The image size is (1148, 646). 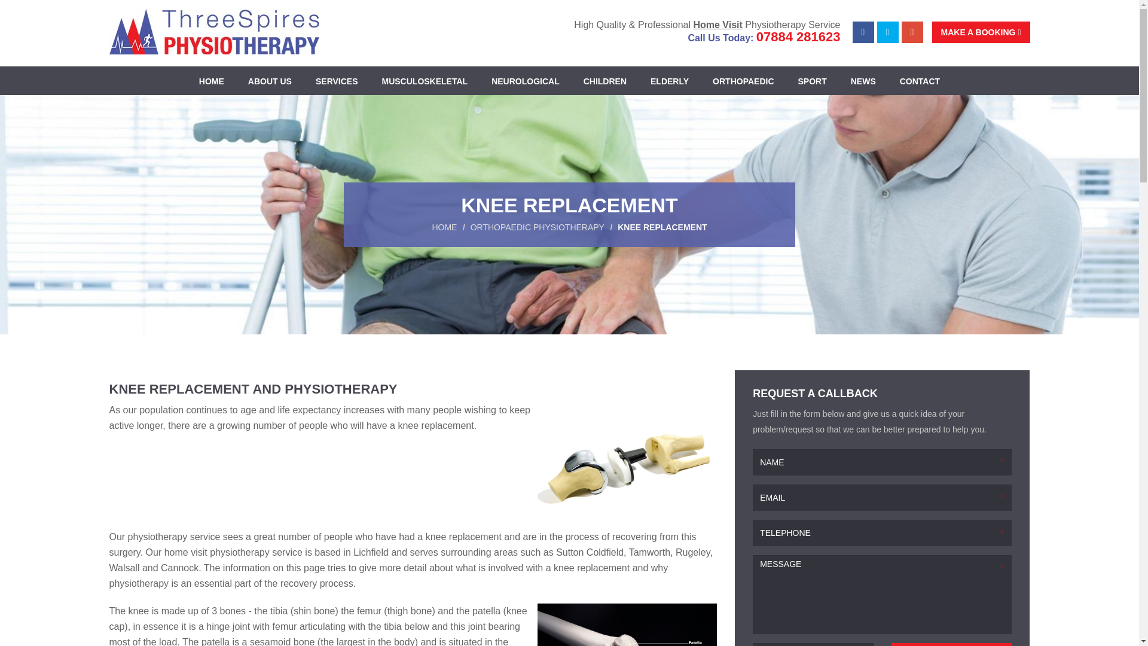 What do you see at coordinates (337, 81) in the screenshot?
I see `Our Services` at bounding box center [337, 81].